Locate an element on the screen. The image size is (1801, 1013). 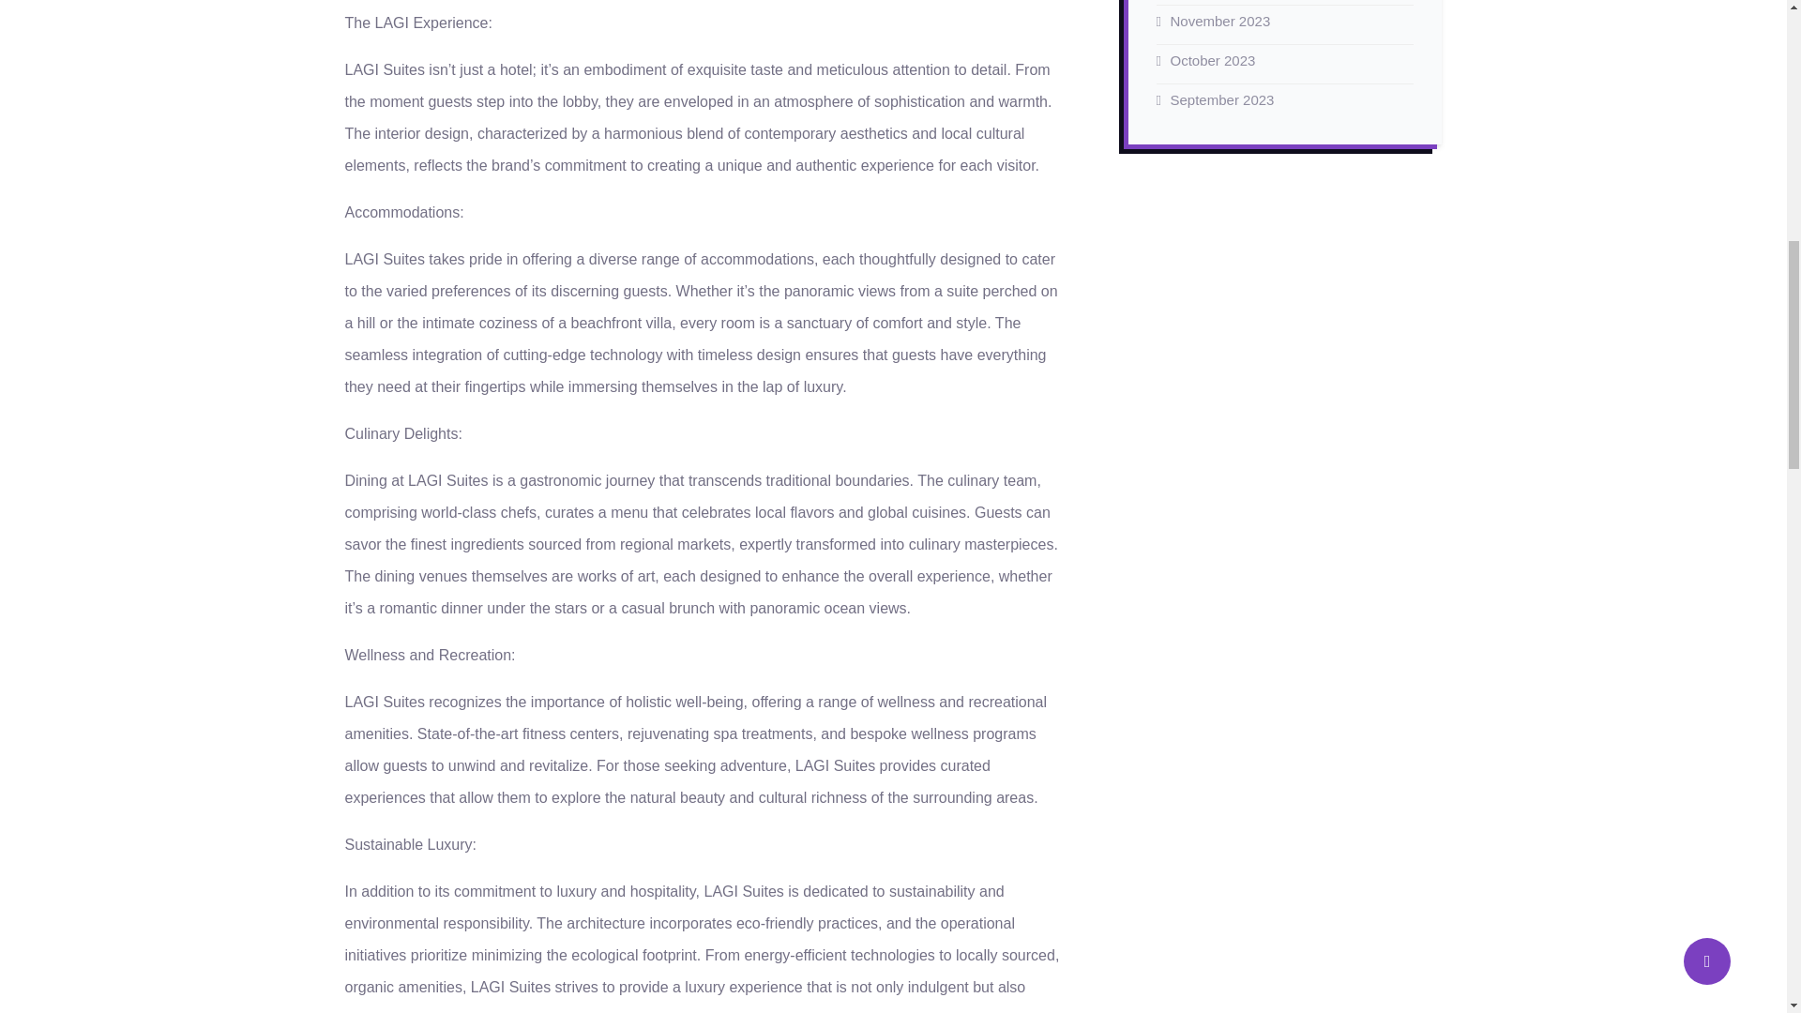
September 2023 is located at coordinates (1223, 99).